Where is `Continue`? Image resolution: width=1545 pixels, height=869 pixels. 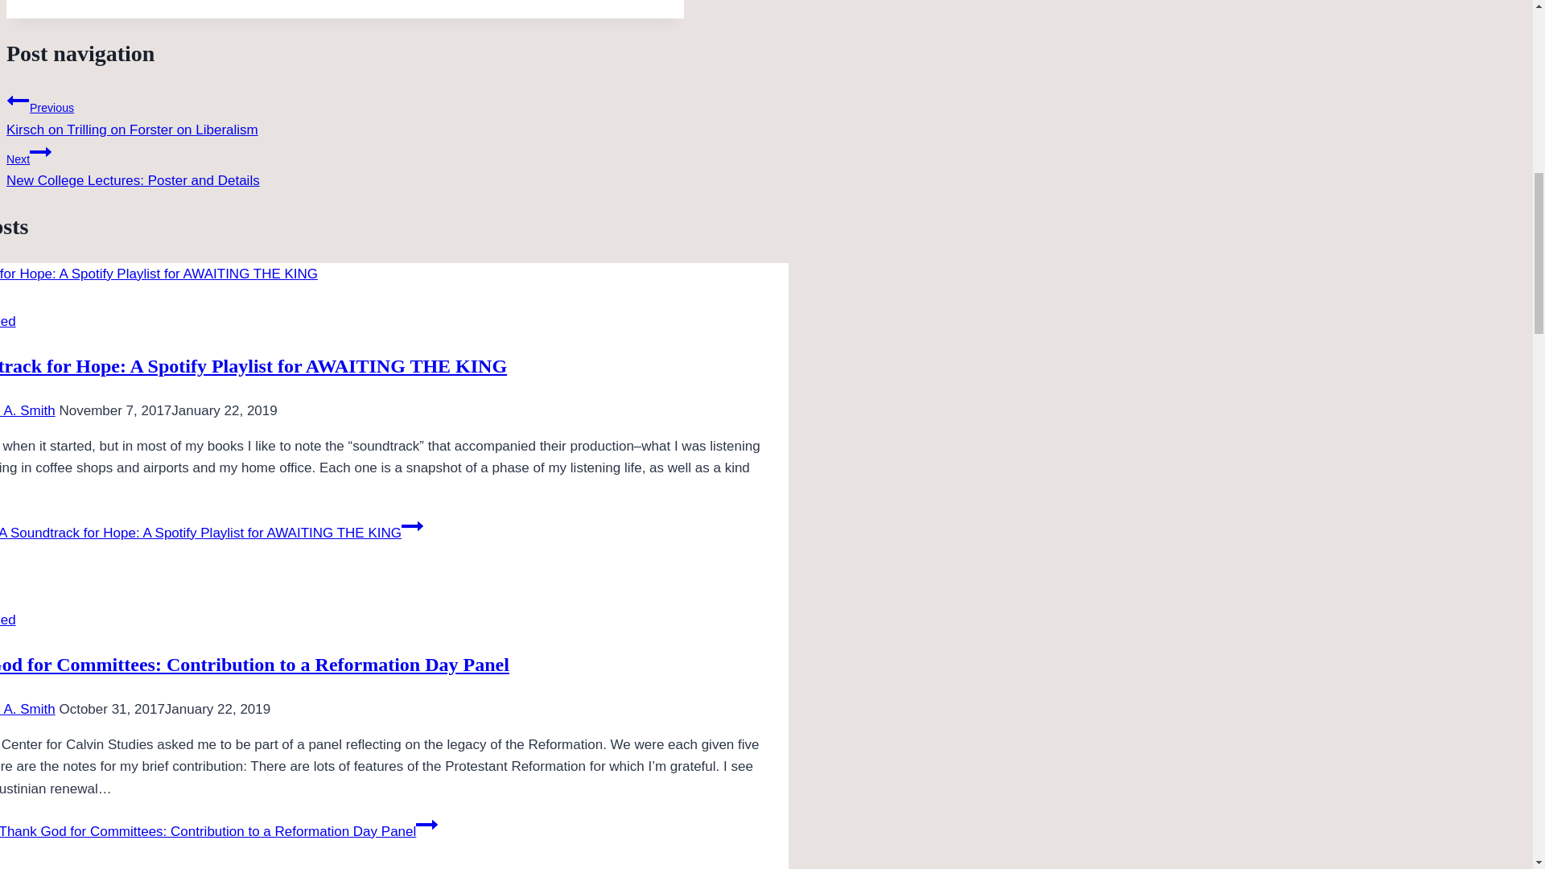
Continue is located at coordinates (40, 151).